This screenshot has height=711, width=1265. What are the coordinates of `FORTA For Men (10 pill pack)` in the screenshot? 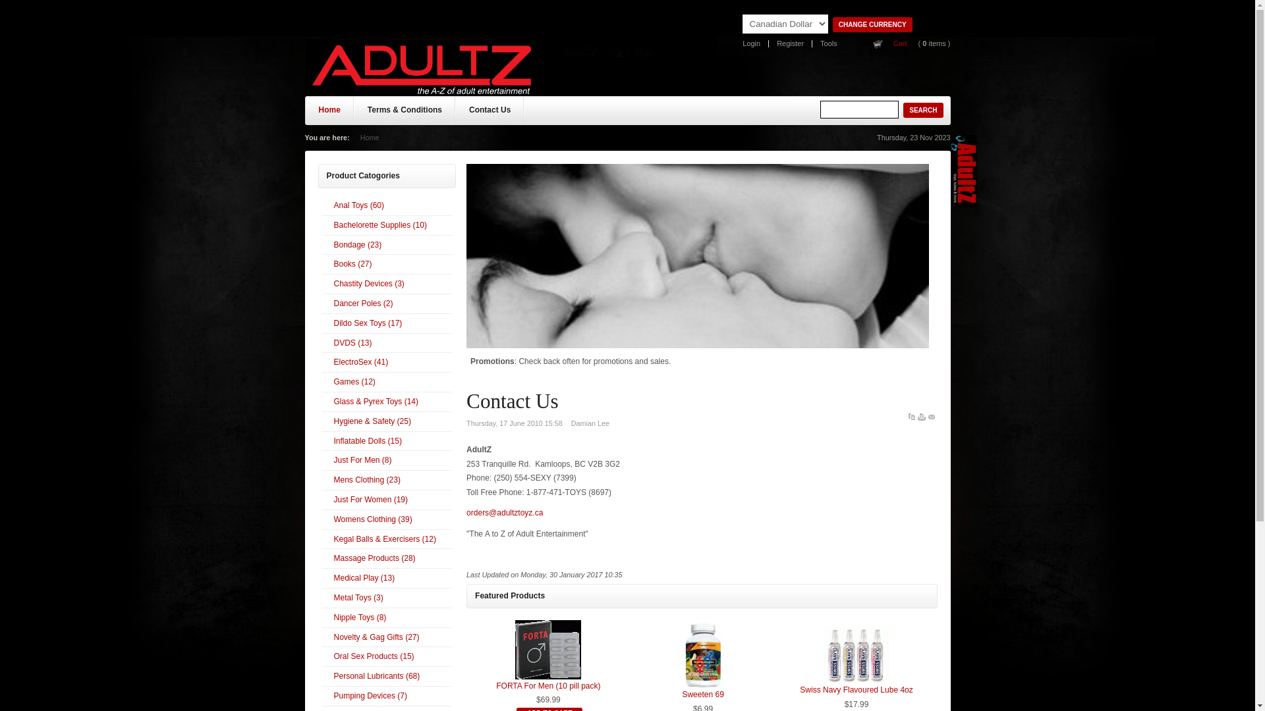 It's located at (548, 686).